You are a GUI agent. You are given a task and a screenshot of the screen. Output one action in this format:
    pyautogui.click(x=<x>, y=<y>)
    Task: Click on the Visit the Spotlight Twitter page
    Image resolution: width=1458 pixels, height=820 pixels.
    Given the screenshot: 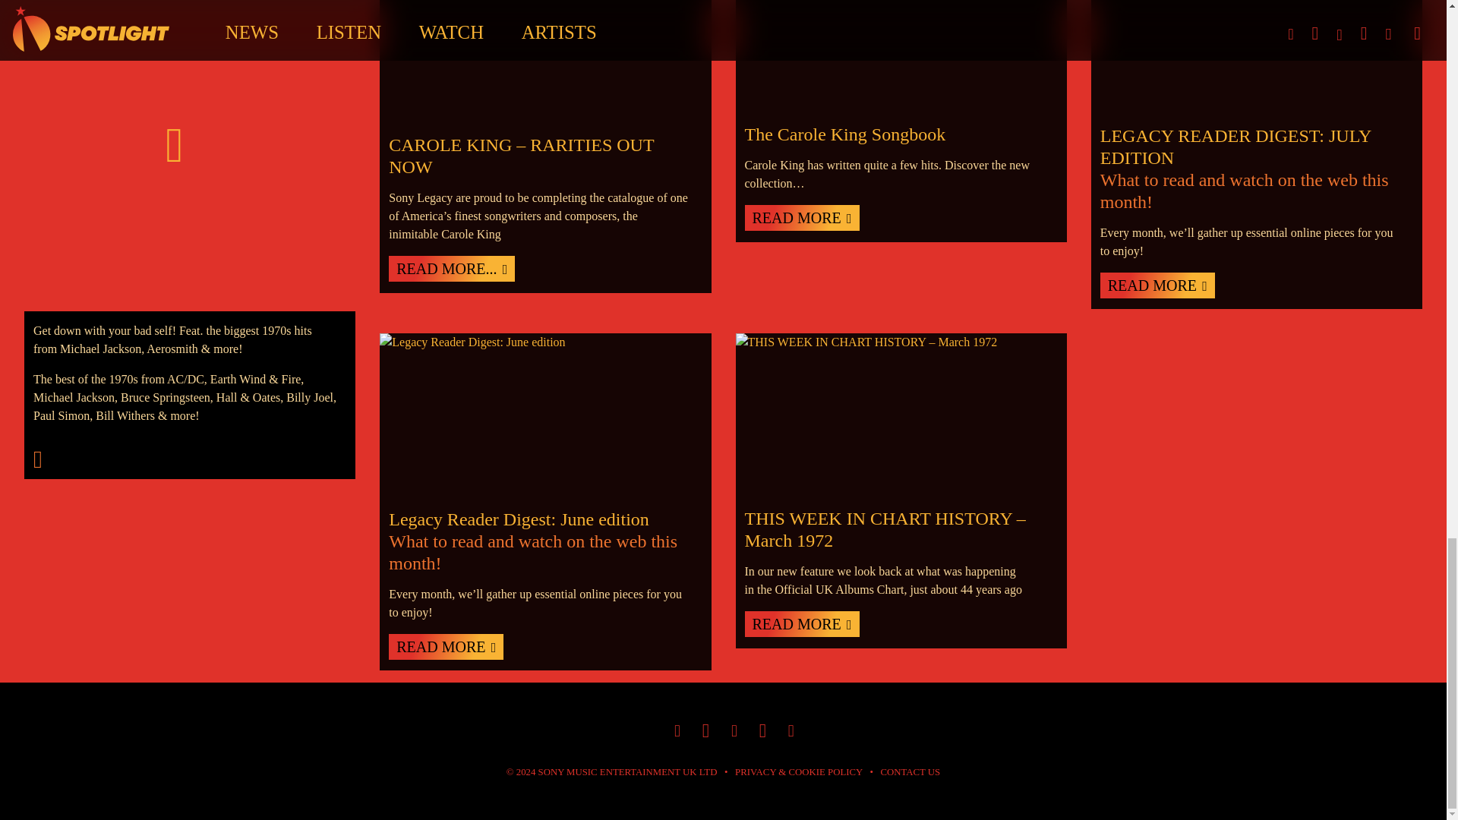 What is the action you would take?
    pyautogui.click(x=762, y=731)
    